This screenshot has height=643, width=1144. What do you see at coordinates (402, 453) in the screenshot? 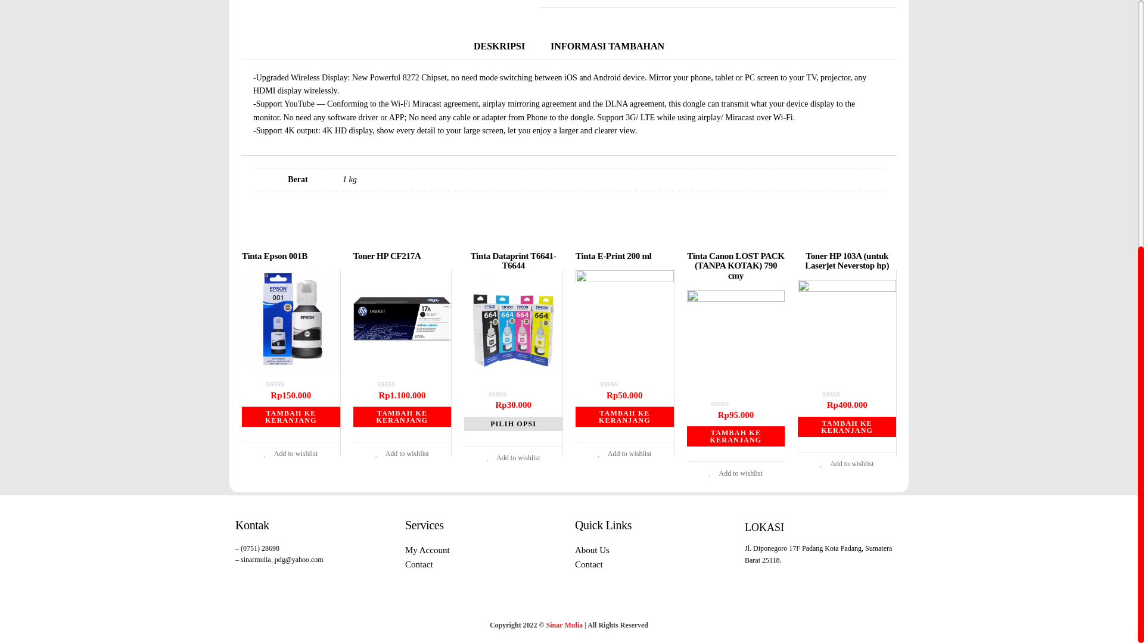
I see `Add to wishlist` at bounding box center [402, 453].